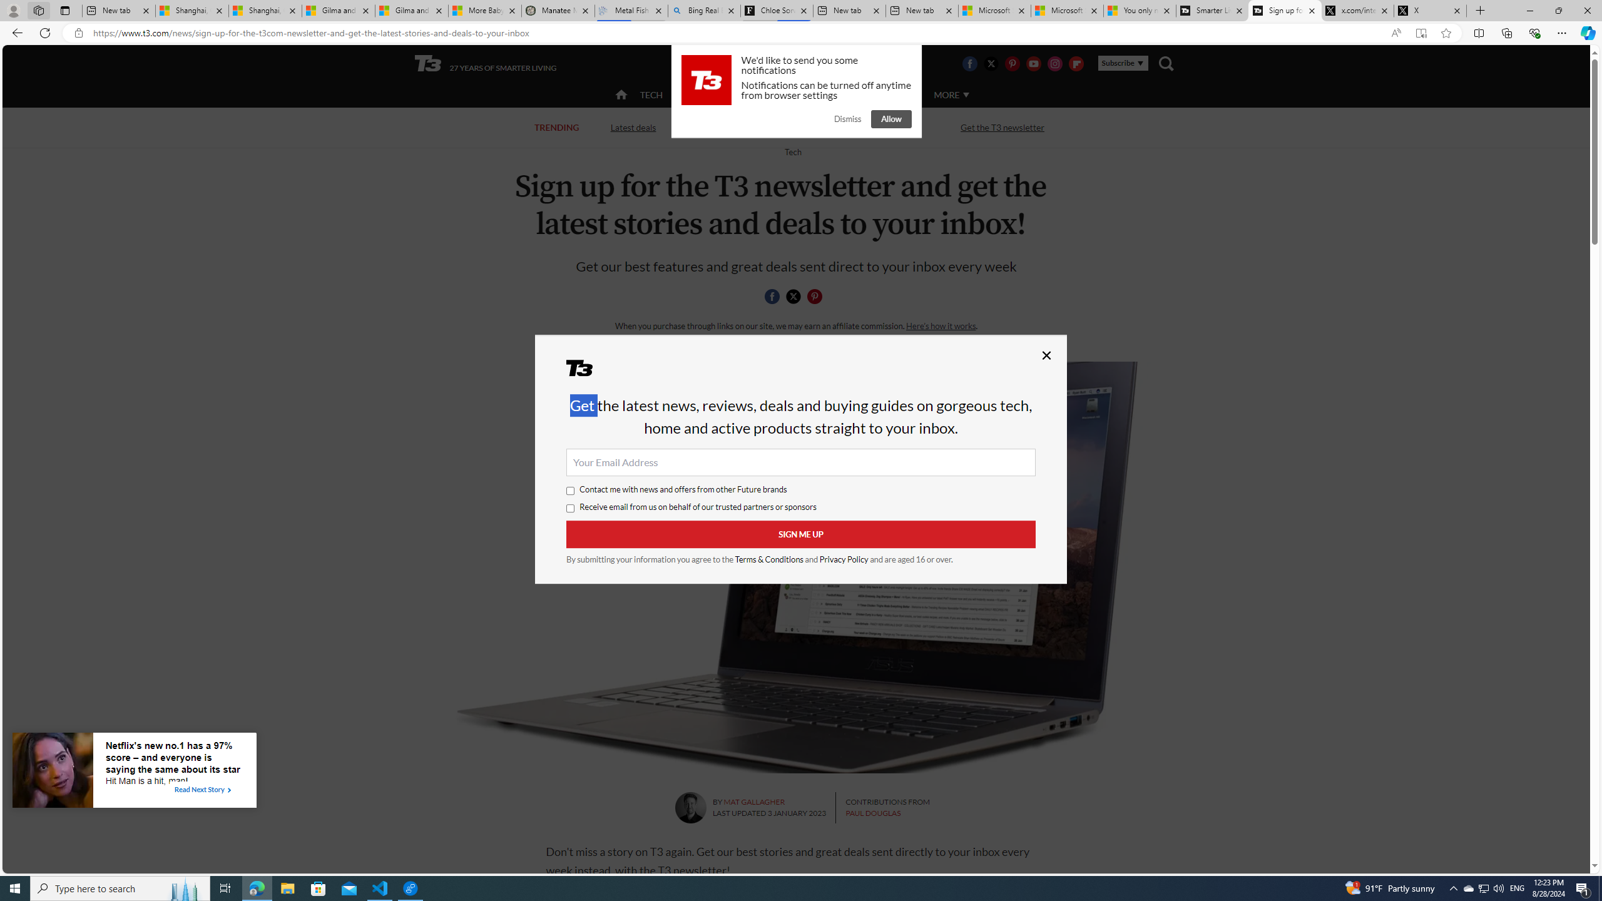 This screenshot has height=901, width=1602. What do you see at coordinates (1003, 127) in the screenshot?
I see `Get the T3 newsletter` at bounding box center [1003, 127].